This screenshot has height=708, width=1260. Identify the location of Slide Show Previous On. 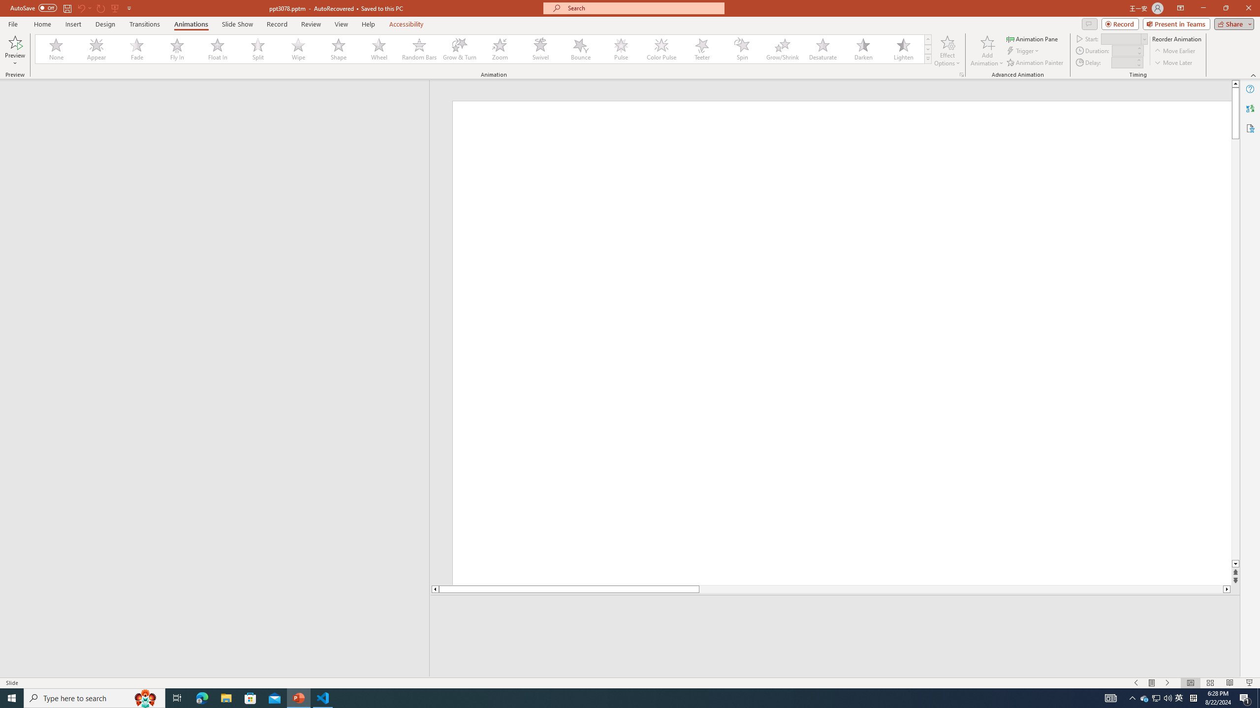
(1136, 683).